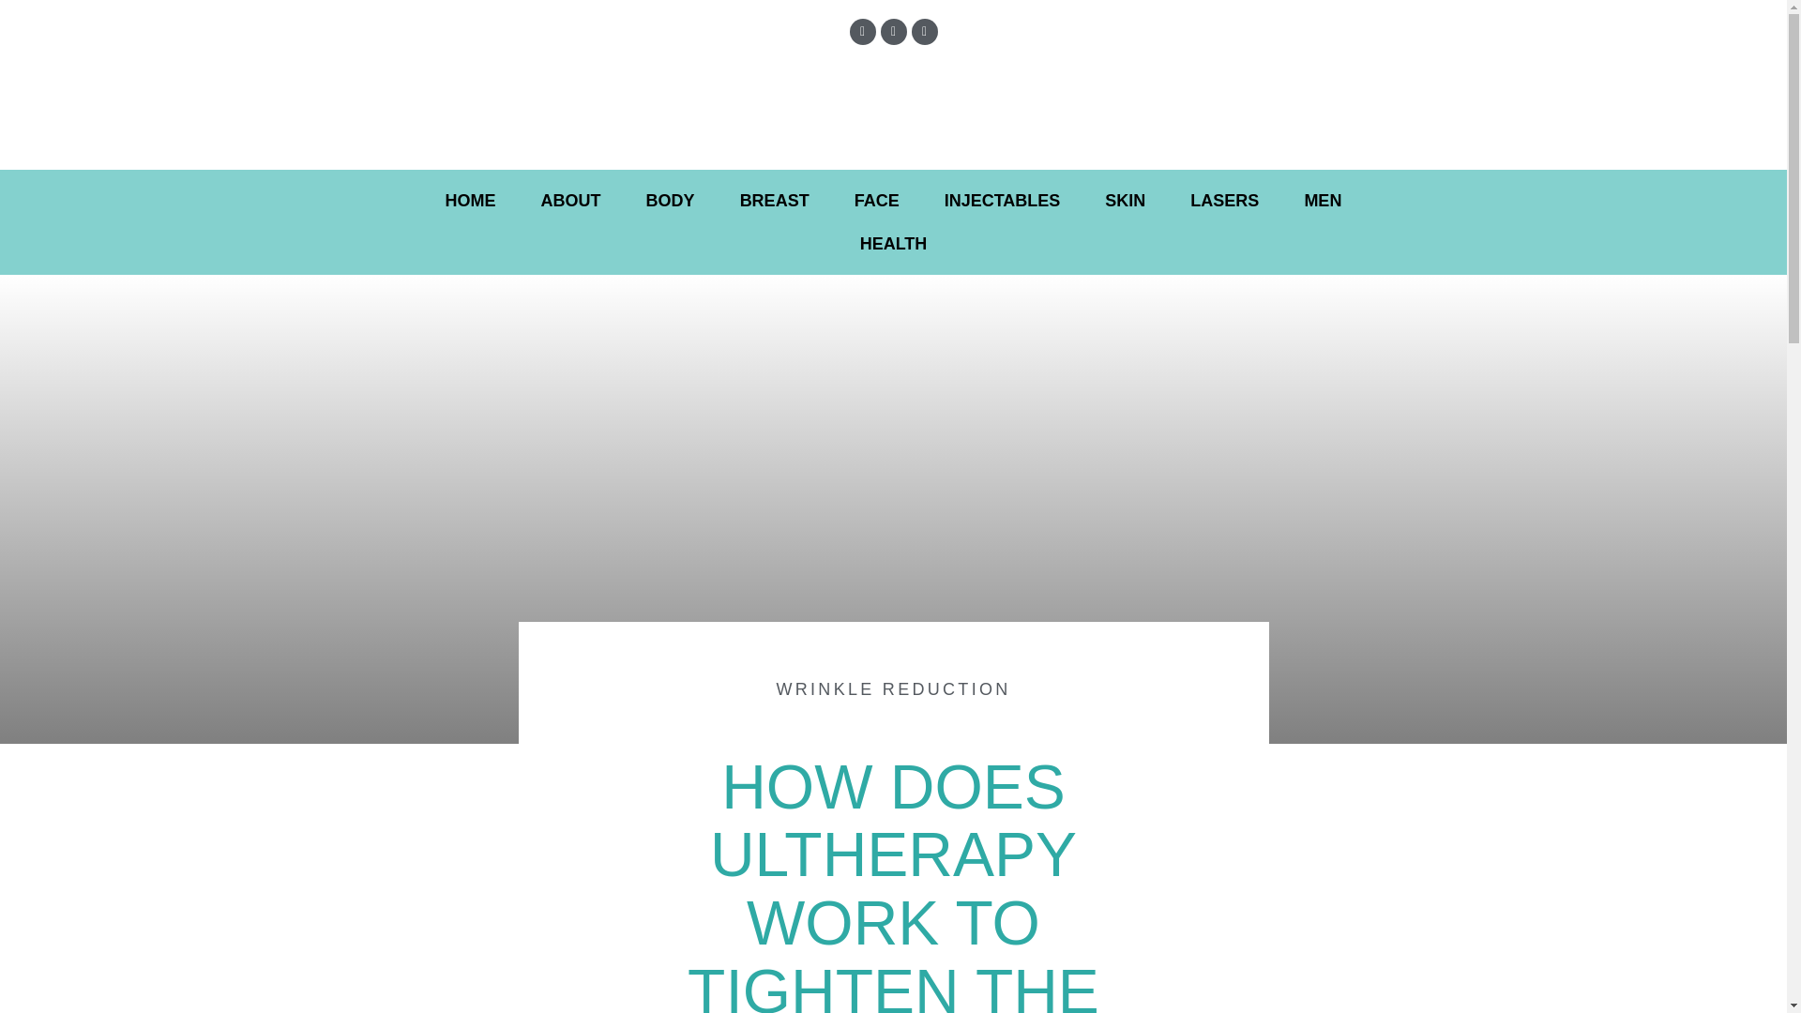 The height and width of the screenshot is (1013, 1801). Describe the element at coordinates (893, 32) in the screenshot. I see `Twitter` at that location.